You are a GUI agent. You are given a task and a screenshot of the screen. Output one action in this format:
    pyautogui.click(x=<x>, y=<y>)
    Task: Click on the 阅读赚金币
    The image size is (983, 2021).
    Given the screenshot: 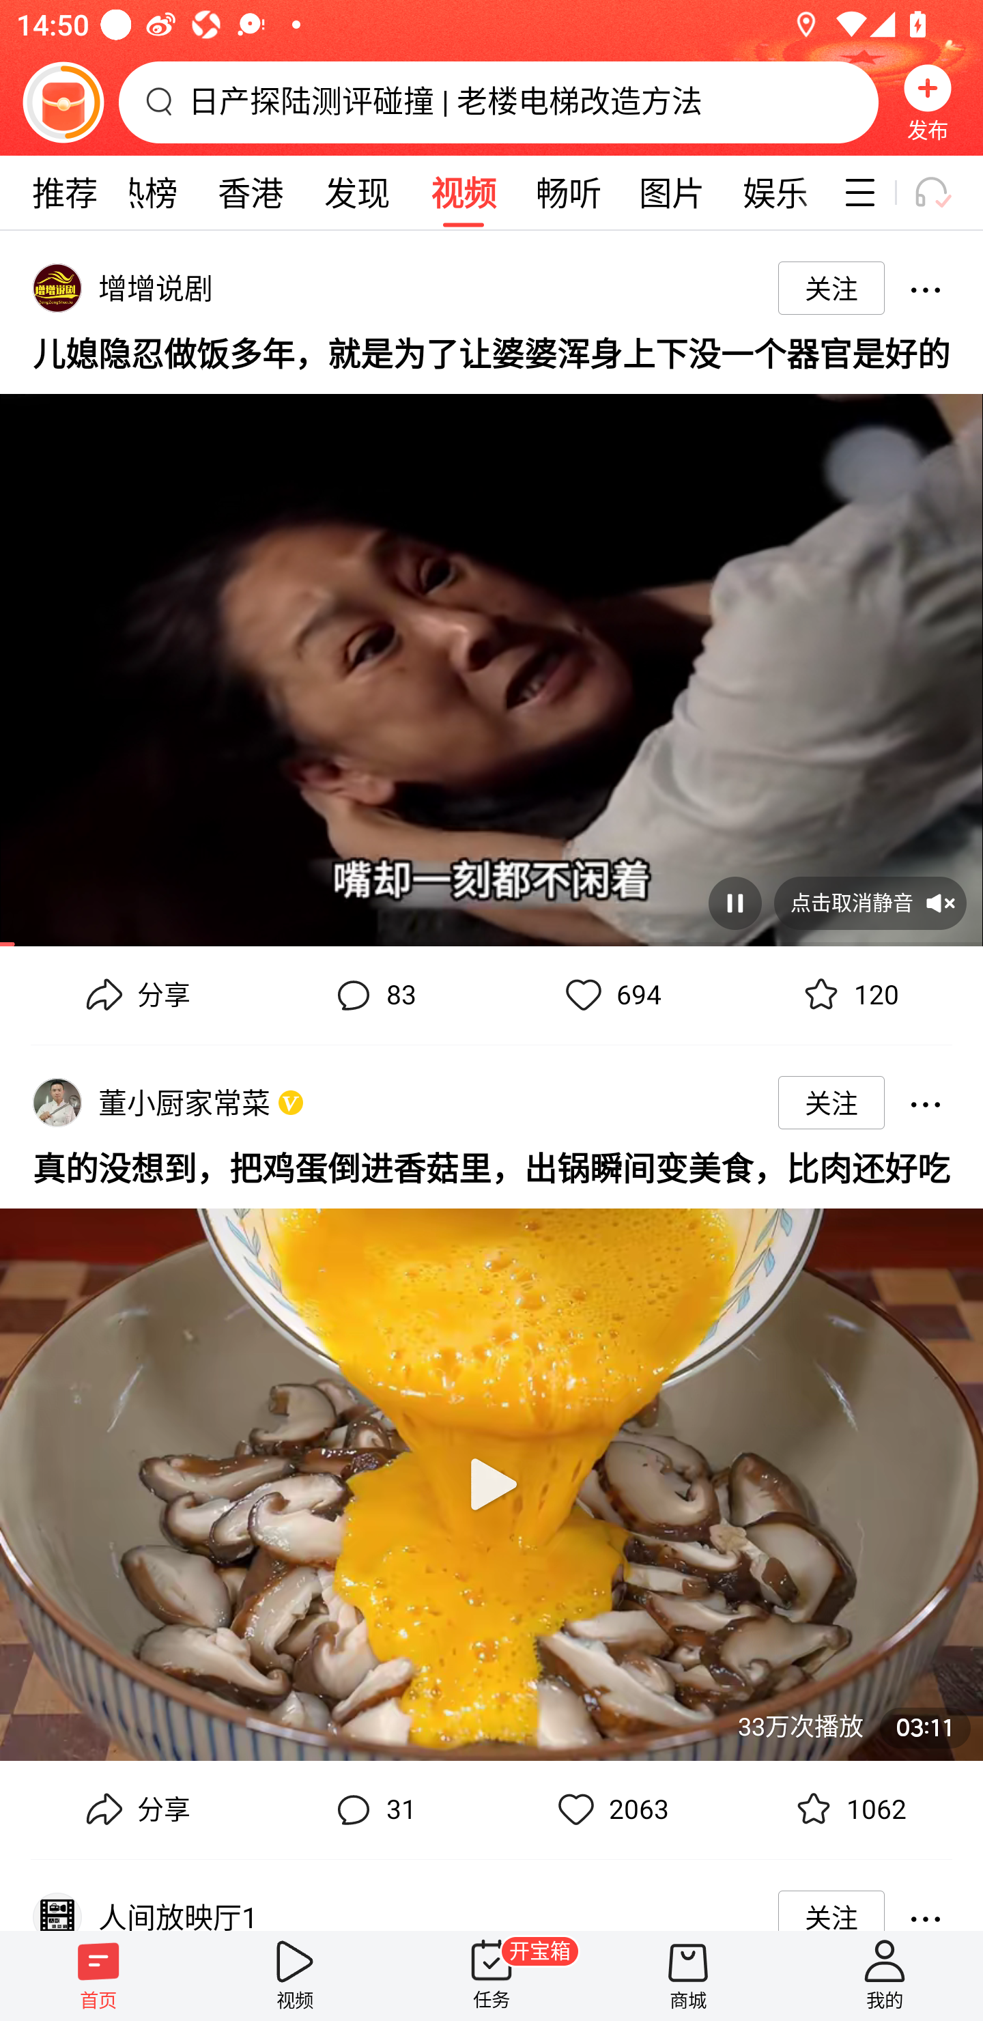 What is the action you would take?
    pyautogui.click(x=63, y=102)
    